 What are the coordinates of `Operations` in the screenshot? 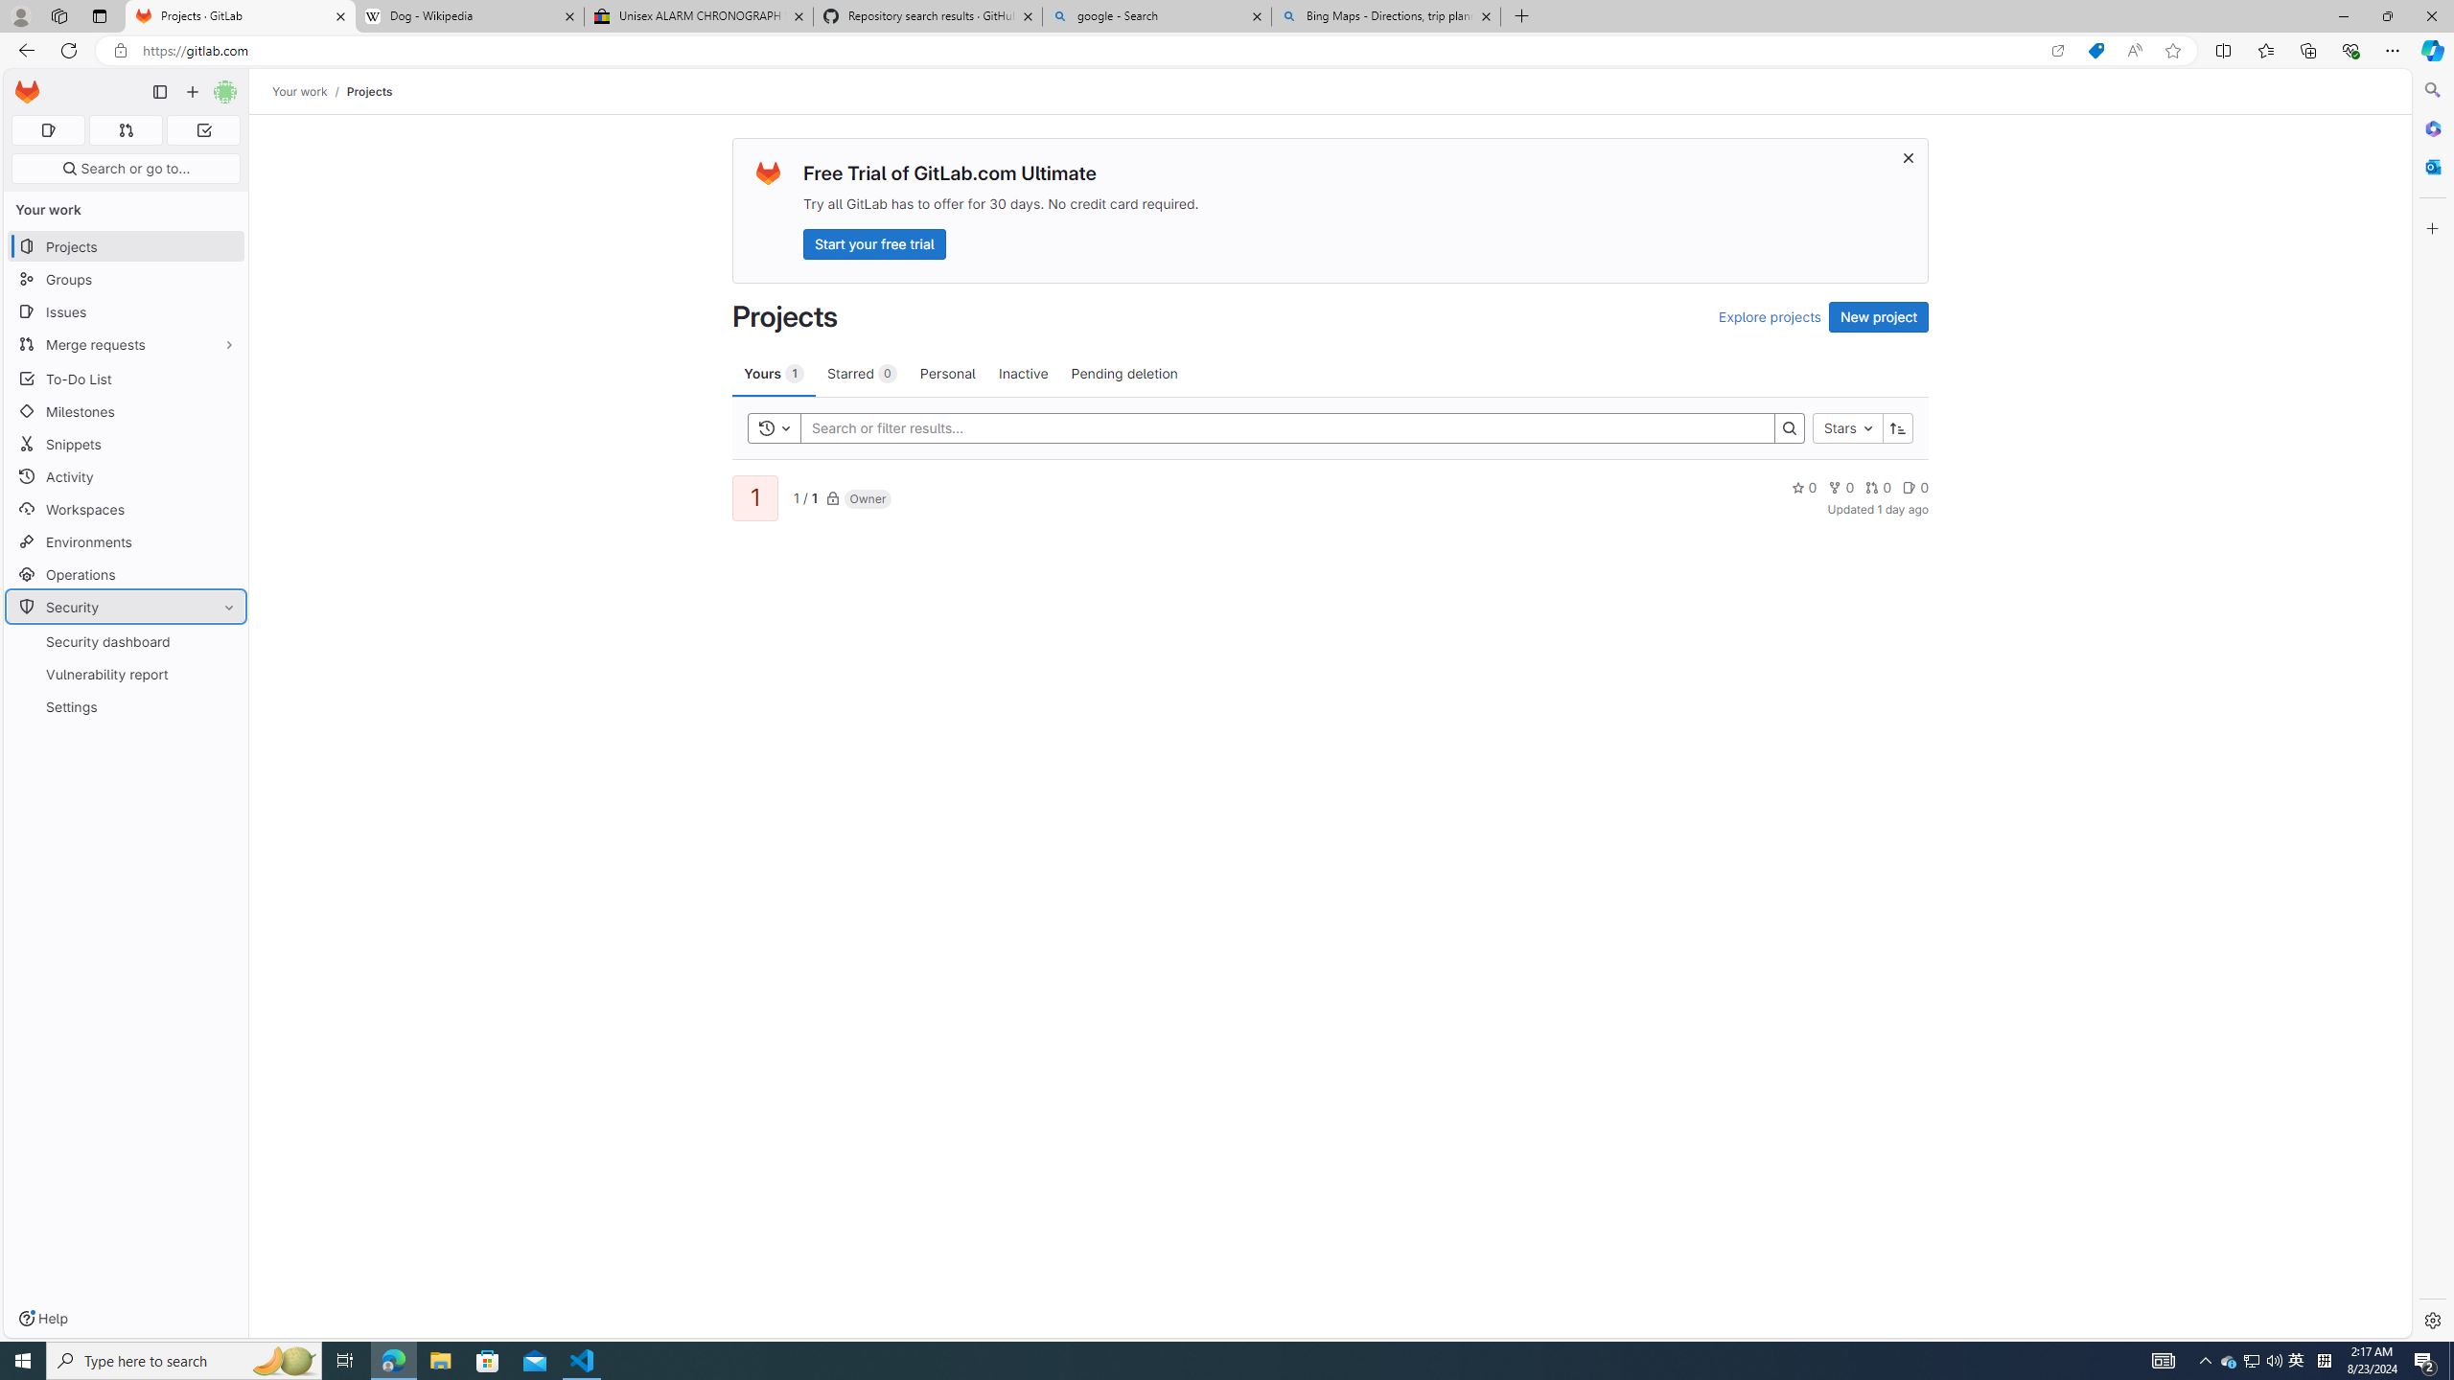 It's located at (127, 575).